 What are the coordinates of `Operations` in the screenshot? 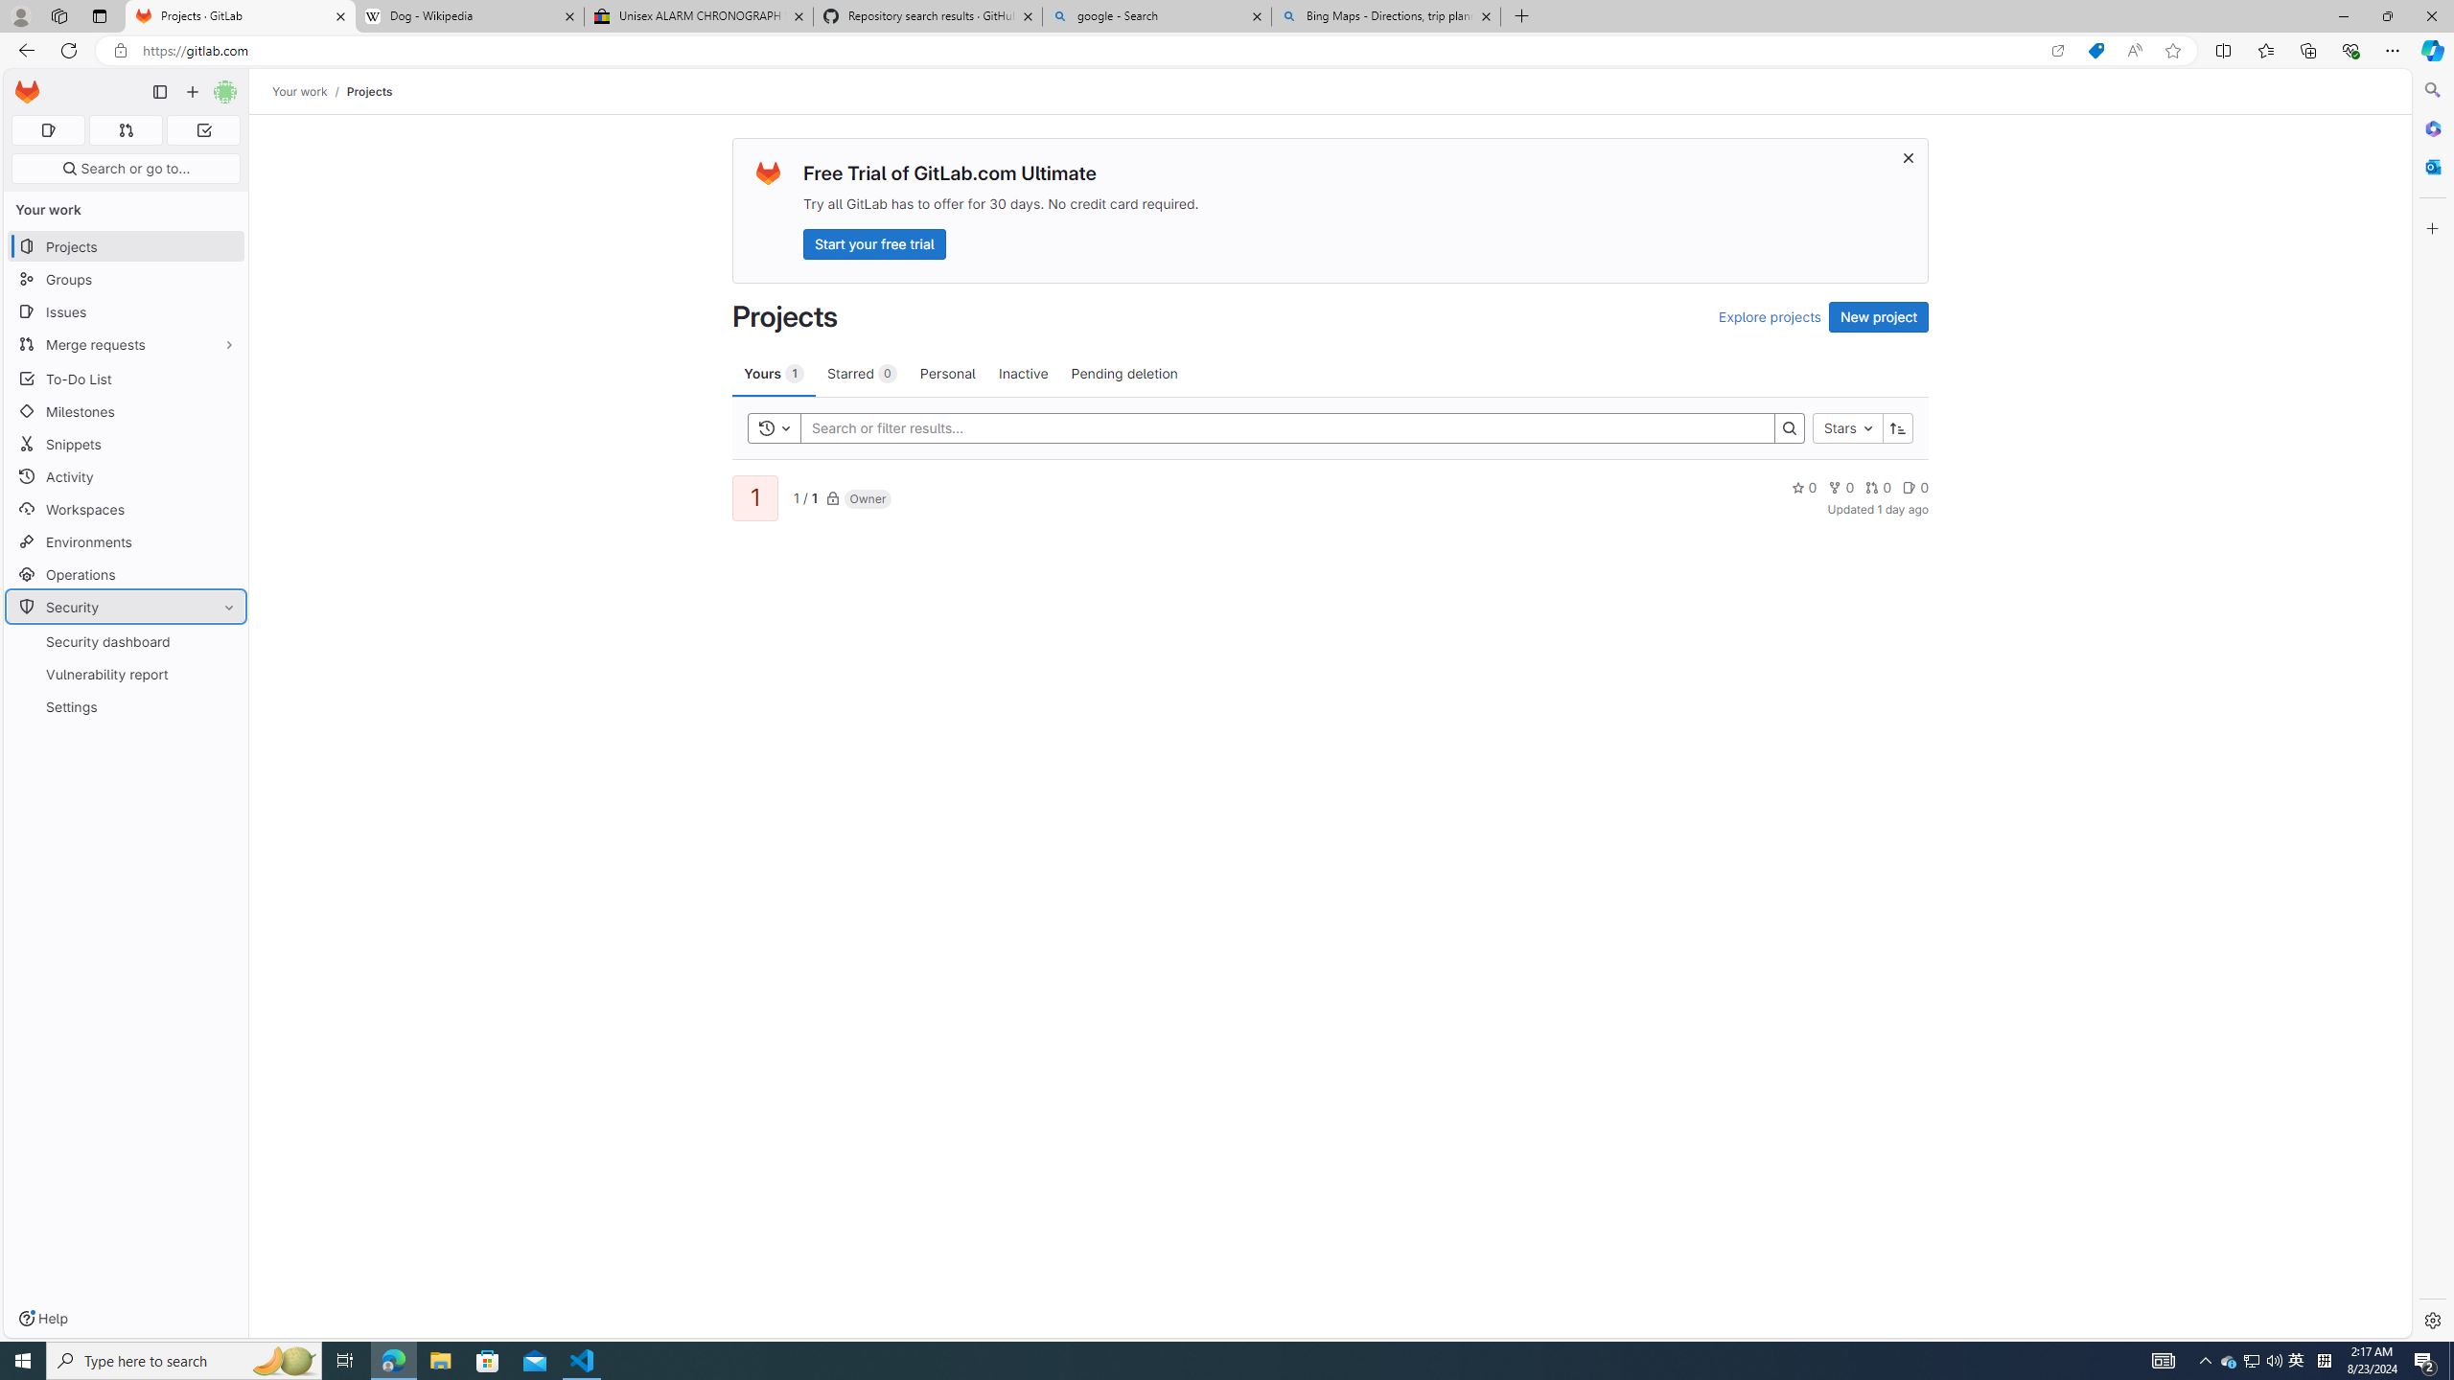 It's located at (127, 575).